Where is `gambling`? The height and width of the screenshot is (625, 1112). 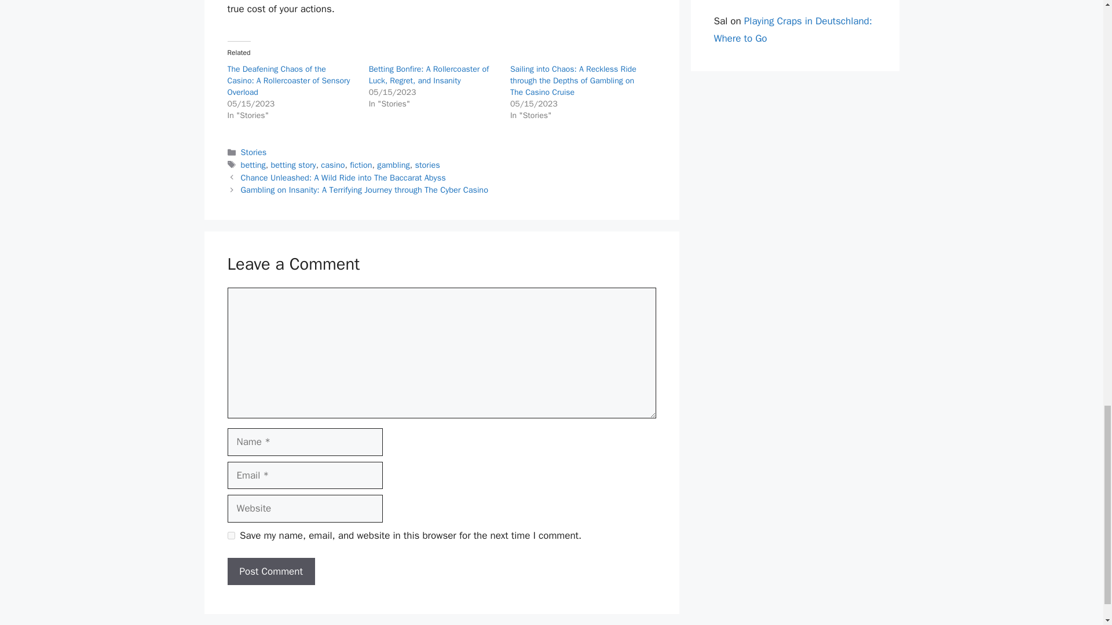
gambling is located at coordinates (393, 164).